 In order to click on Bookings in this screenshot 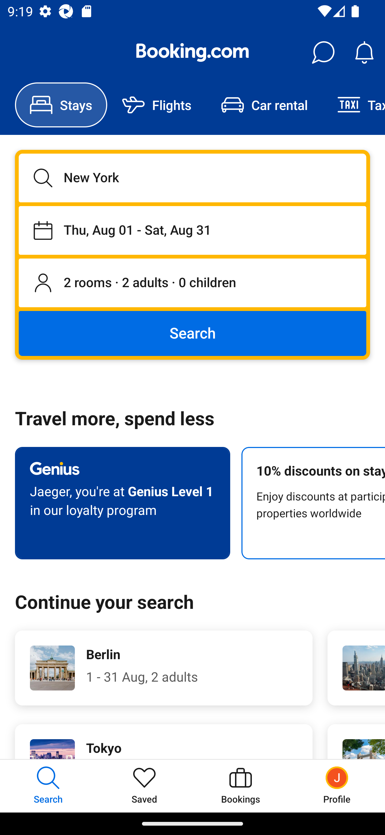, I will do `click(241, 786)`.